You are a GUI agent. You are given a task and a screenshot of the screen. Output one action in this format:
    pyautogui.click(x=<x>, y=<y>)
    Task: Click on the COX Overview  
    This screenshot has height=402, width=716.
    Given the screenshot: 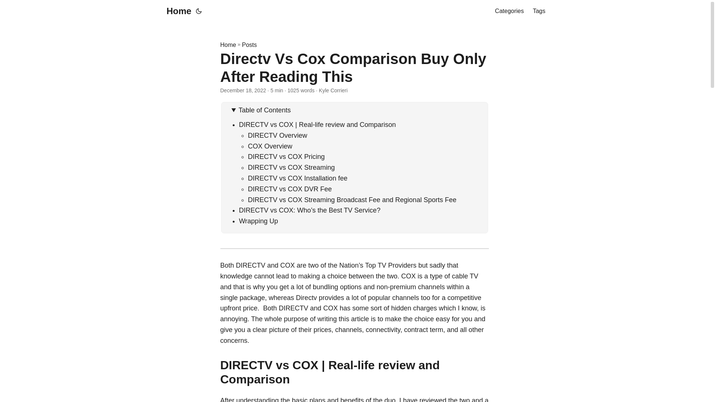 What is the action you would take?
    pyautogui.click(x=272, y=146)
    